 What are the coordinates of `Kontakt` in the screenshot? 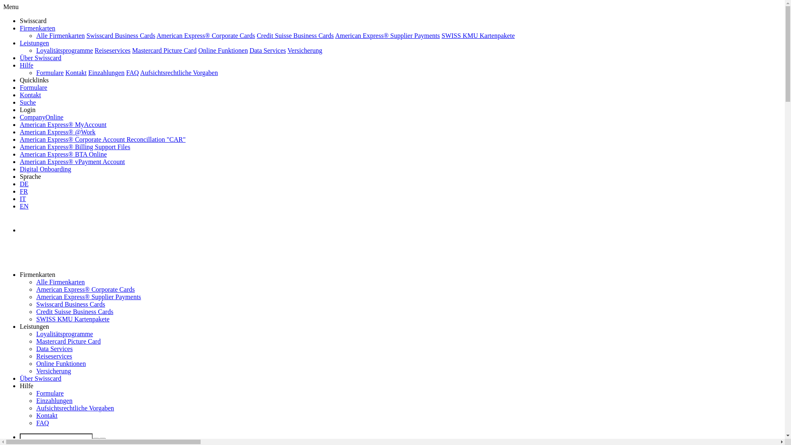 It's located at (30, 95).